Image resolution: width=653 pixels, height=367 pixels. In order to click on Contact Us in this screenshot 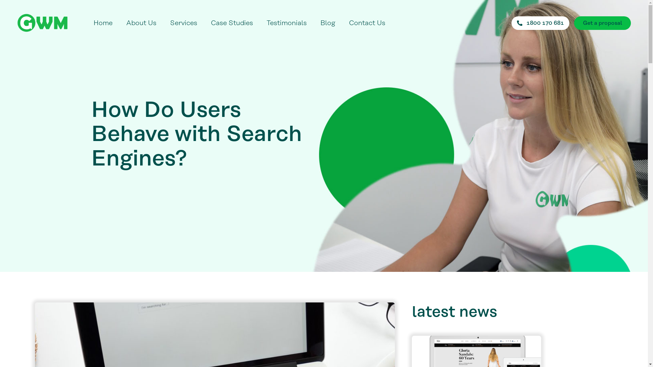, I will do `click(367, 22)`.